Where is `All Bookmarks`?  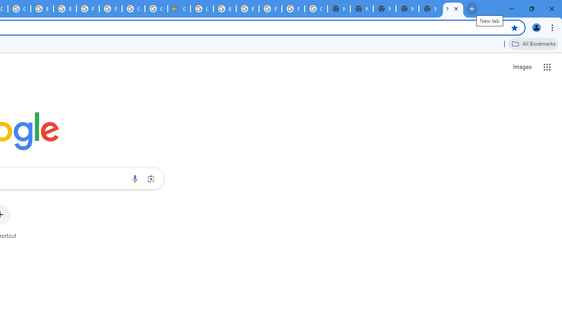
All Bookmarks is located at coordinates (533, 43).